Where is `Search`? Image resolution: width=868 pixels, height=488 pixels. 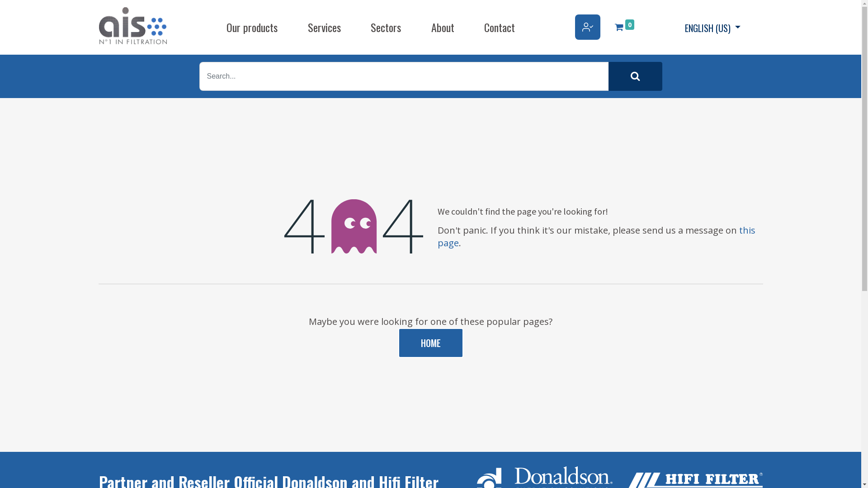 Search is located at coordinates (636, 76).